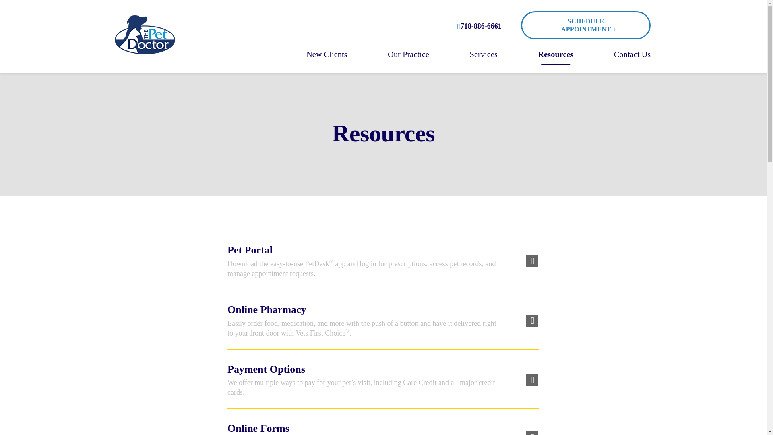  Describe the element at coordinates (380, 265) in the screenshot. I see `Pet Portal` at that location.